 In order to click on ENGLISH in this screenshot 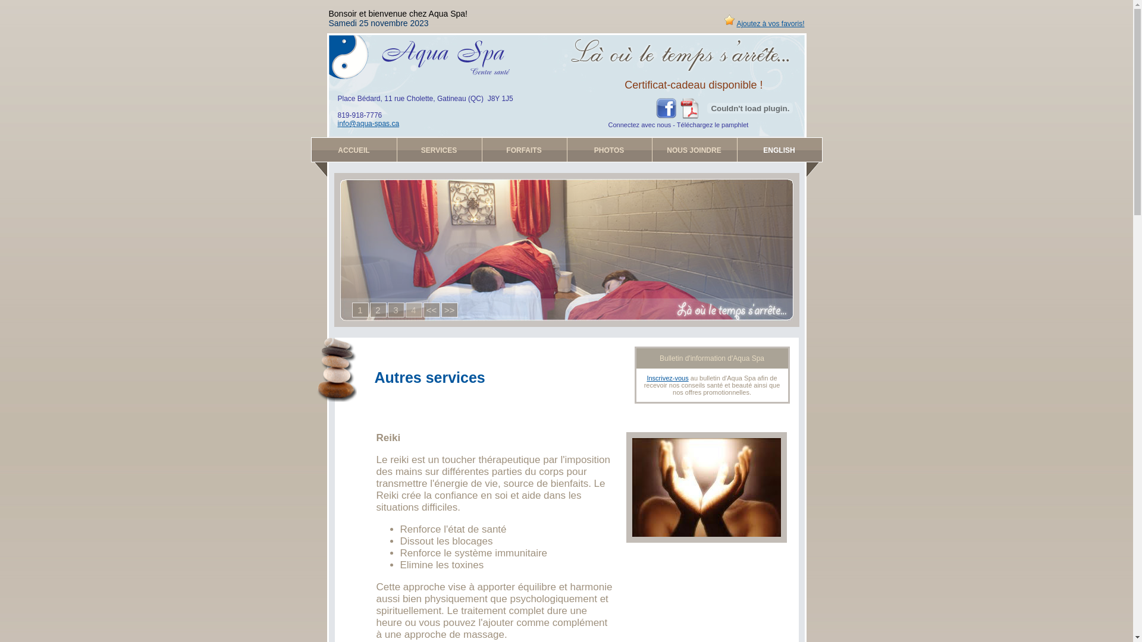, I will do `click(779, 150)`.